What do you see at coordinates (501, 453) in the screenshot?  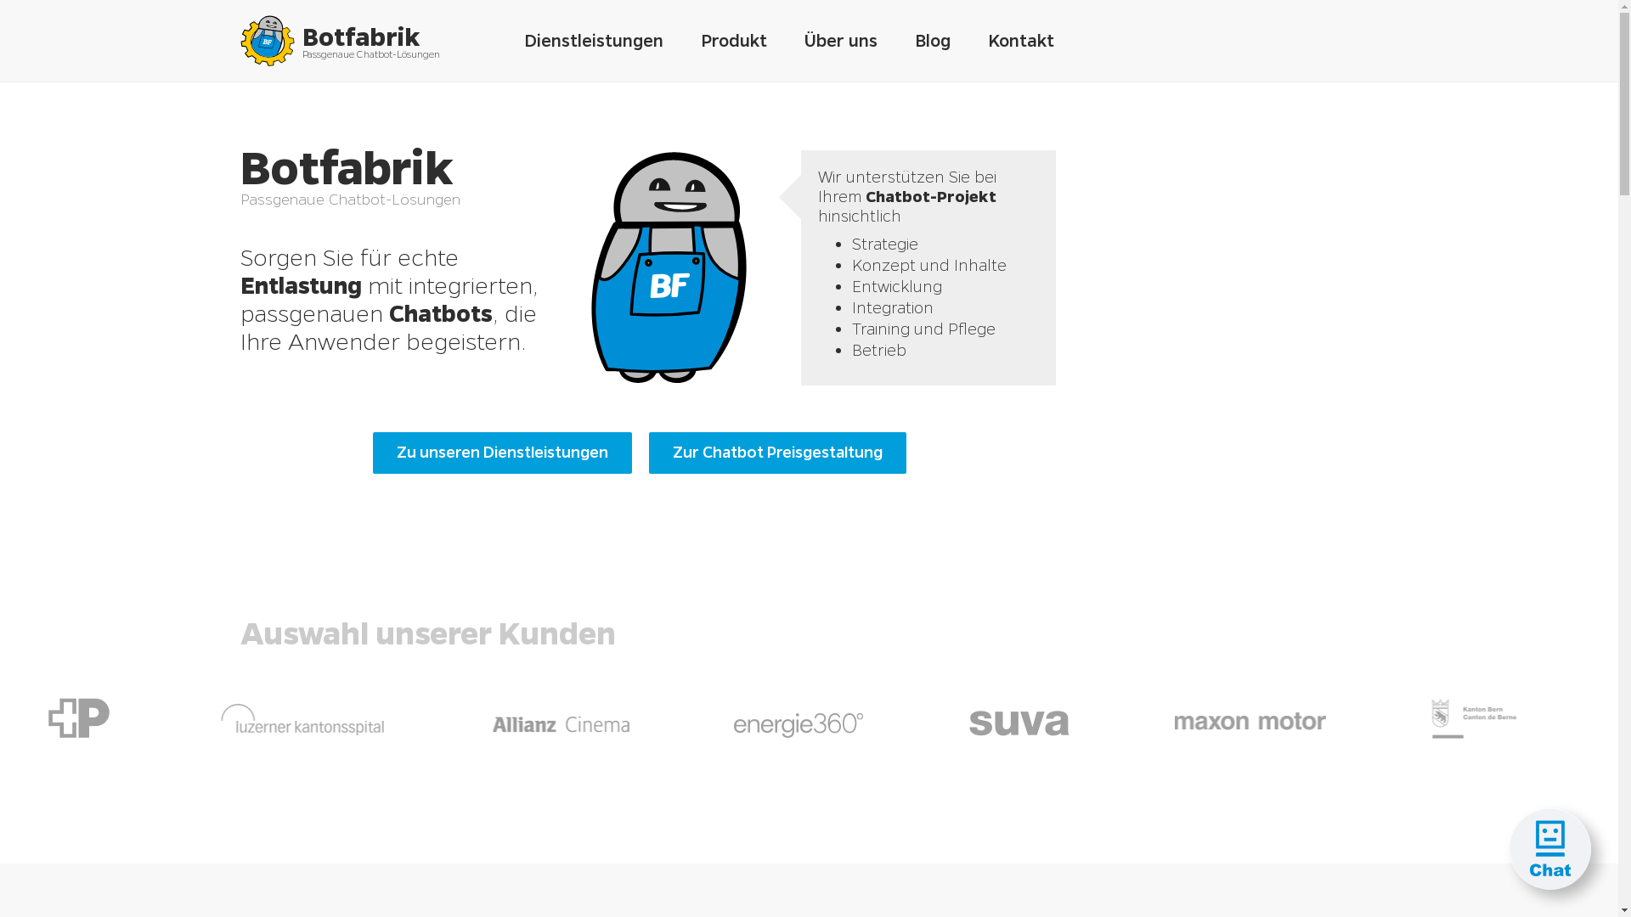 I see `Zu unseren Dienstleistungen` at bounding box center [501, 453].